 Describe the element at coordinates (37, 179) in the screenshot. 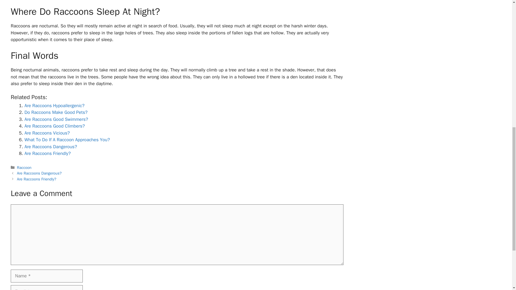

I see `Are Raccoons Friendly?` at that location.